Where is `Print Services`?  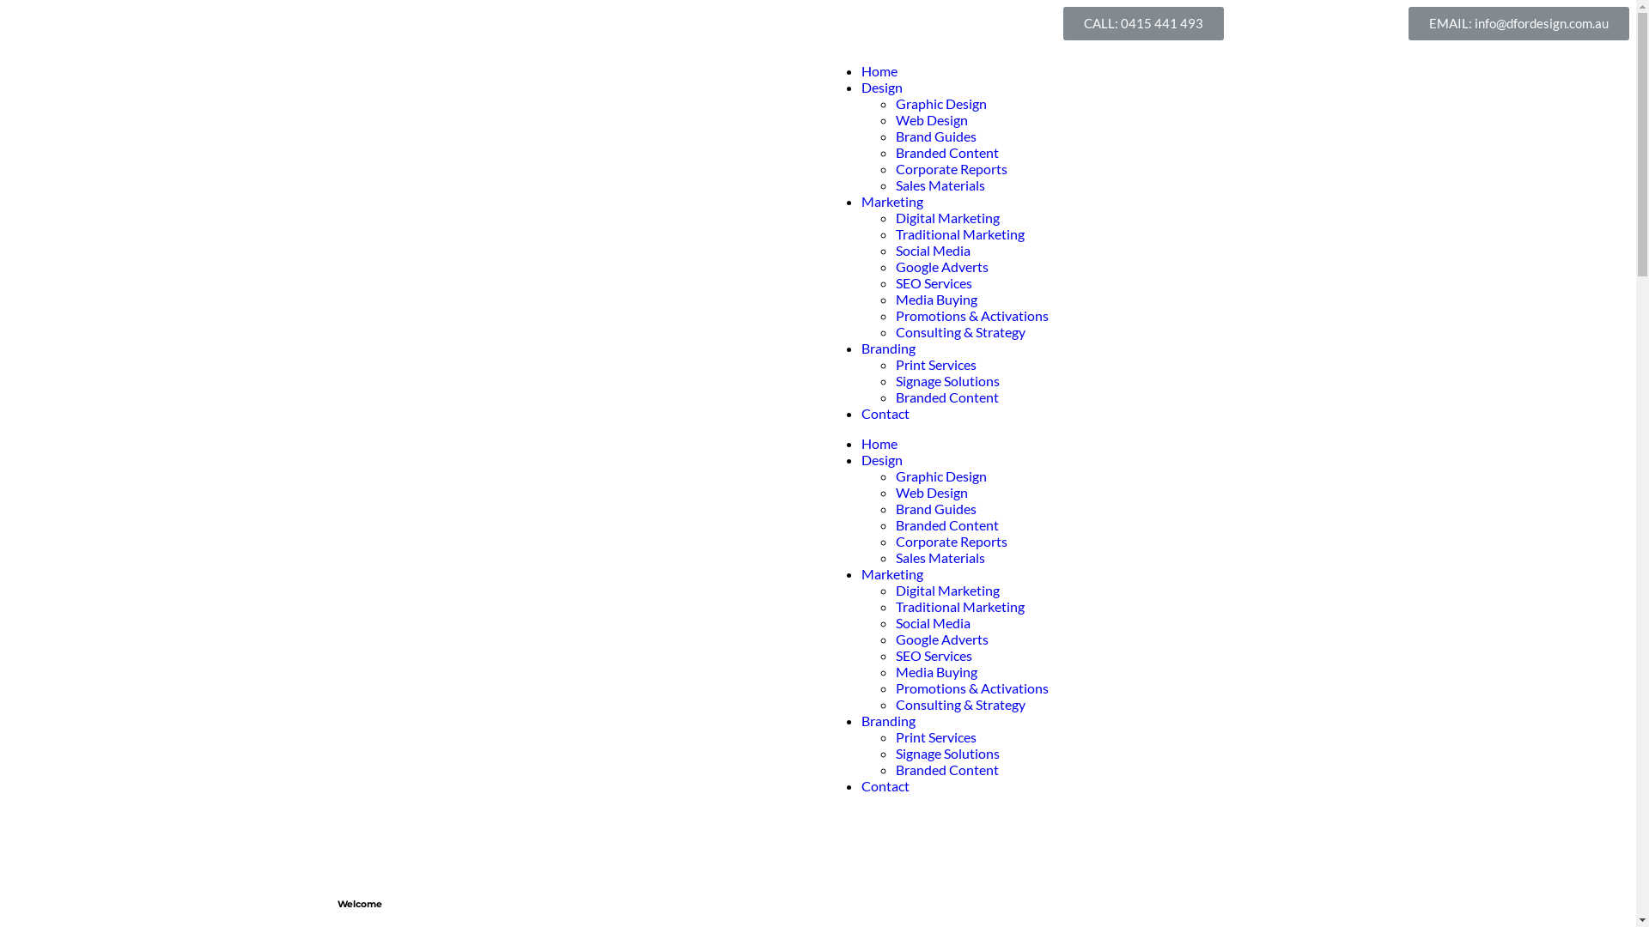
Print Services is located at coordinates (935, 736).